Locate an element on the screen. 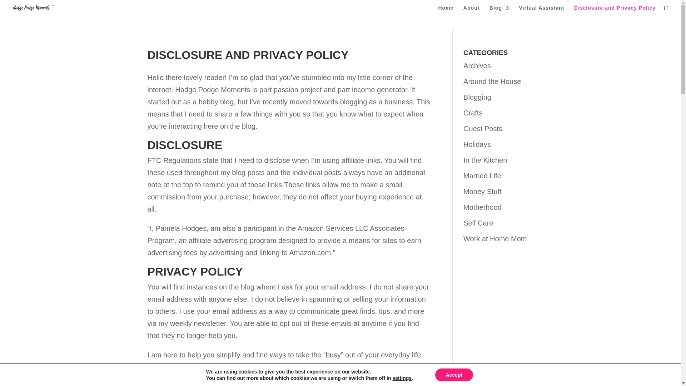 The width and height of the screenshot is (686, 386). Money Stuff is located at coordinates (482, 191).